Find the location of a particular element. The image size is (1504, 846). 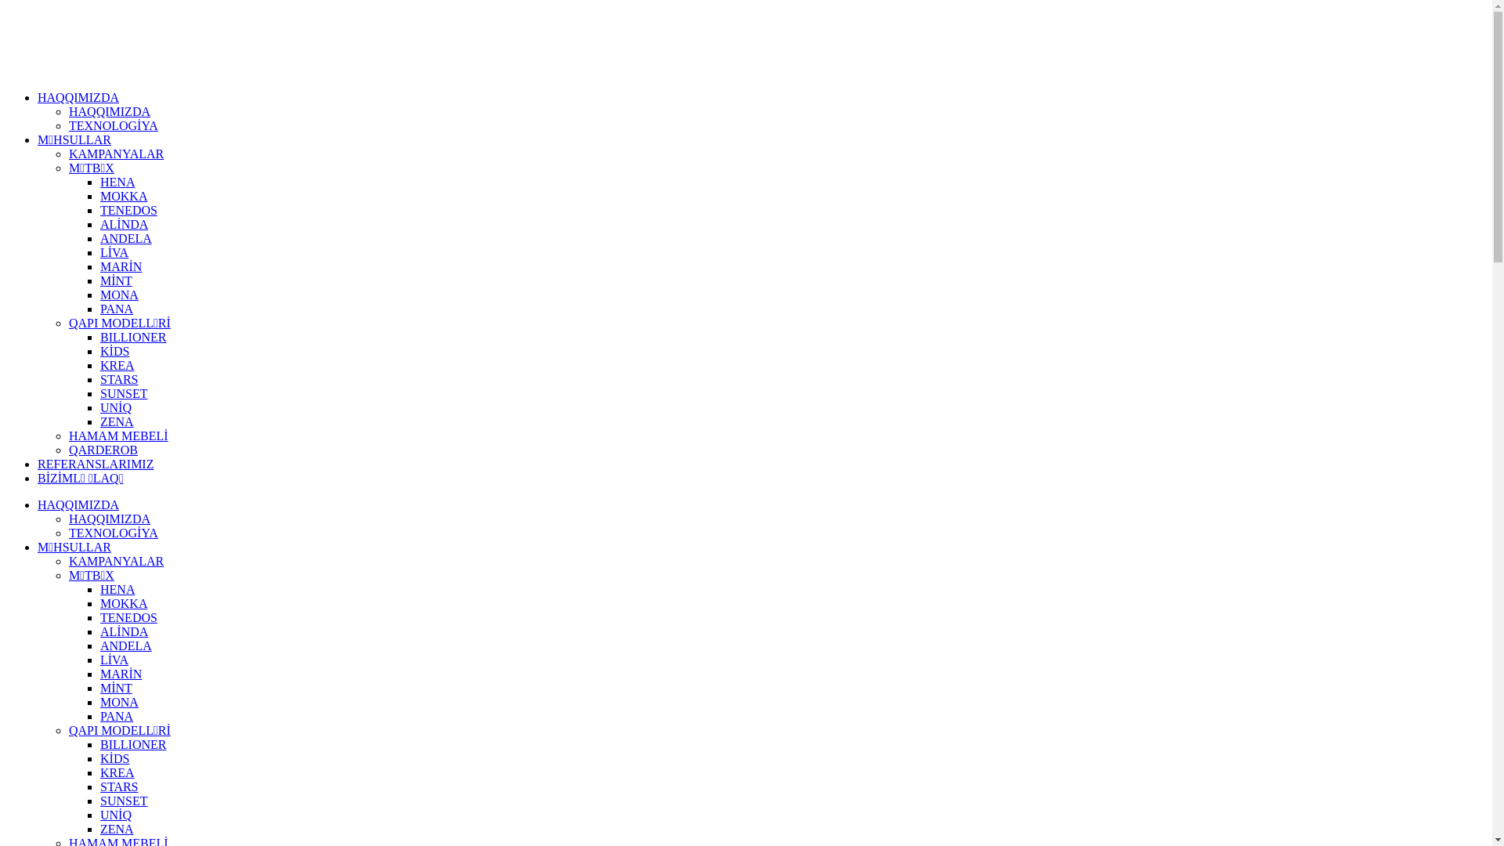

MONA is located at coordinates (119, 702).